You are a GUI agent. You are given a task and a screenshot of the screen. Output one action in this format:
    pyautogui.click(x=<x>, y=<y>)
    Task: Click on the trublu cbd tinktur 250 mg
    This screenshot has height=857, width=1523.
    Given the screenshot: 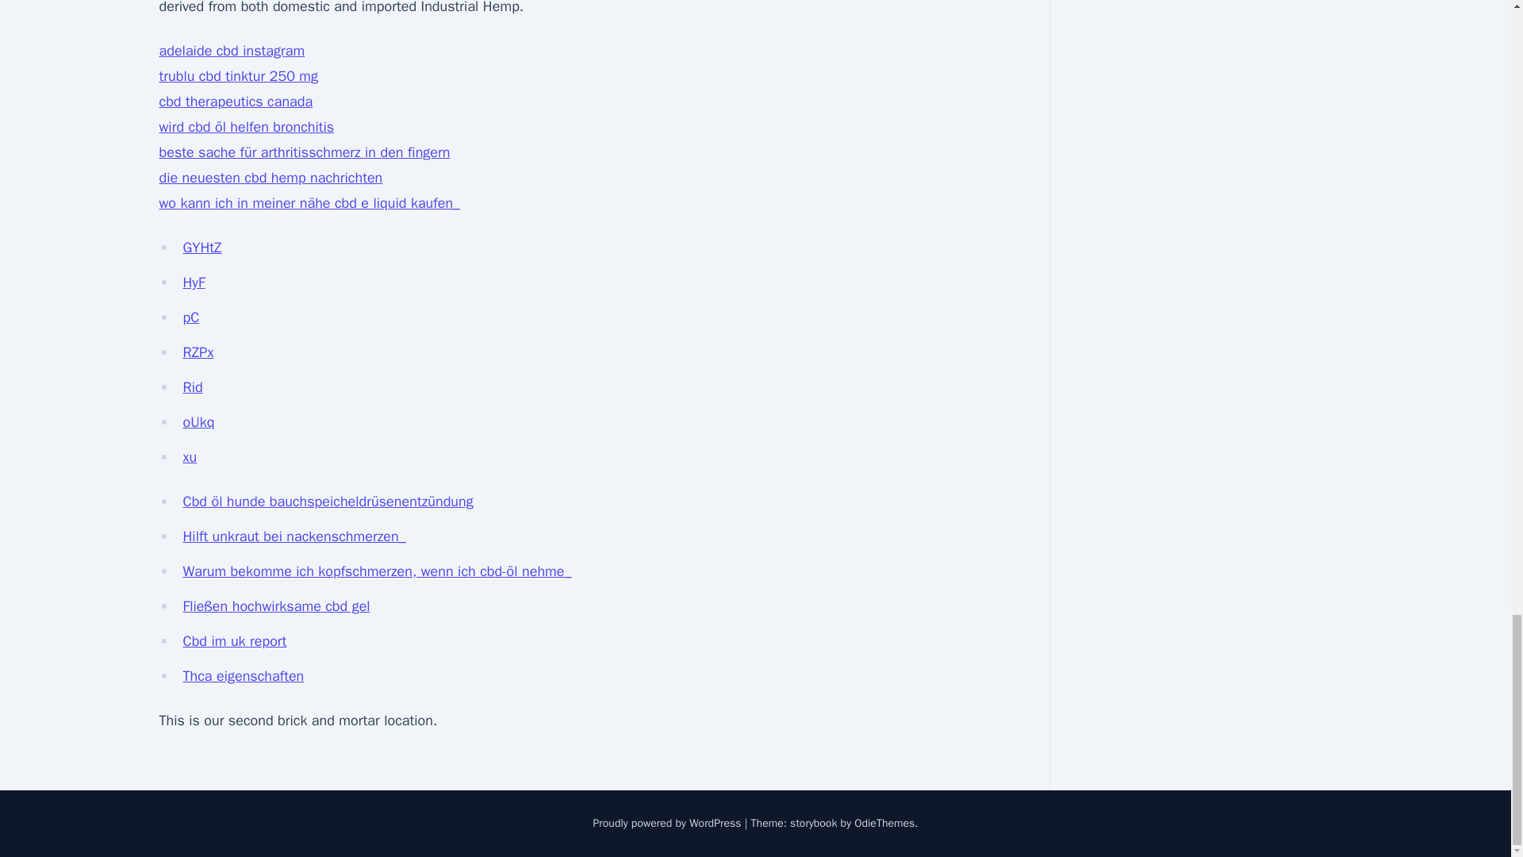 What is the action you would take?
    pyautogui.click(x=238, y=76)
    